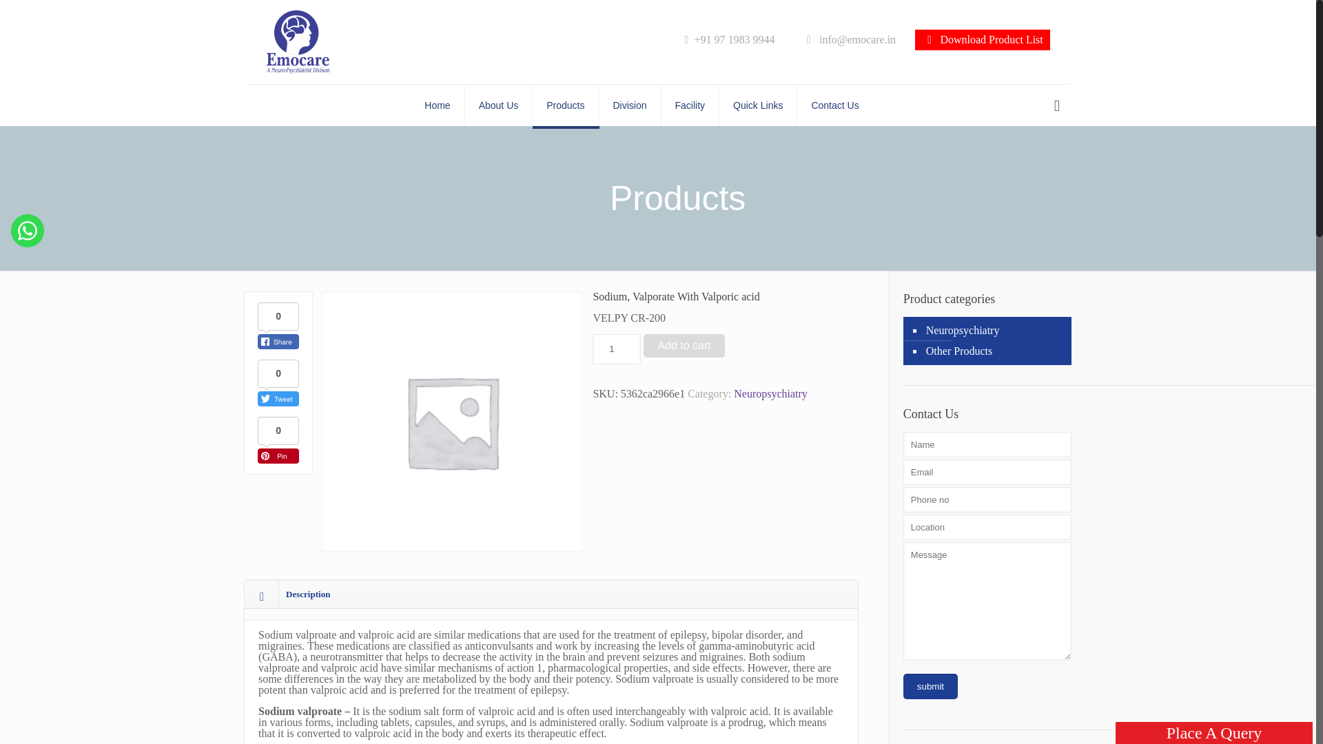 The width and height of the screenshot is (1323, 744). Describe the element at coordinates (566, 105) in the screenshot. I see `Products` at that location.